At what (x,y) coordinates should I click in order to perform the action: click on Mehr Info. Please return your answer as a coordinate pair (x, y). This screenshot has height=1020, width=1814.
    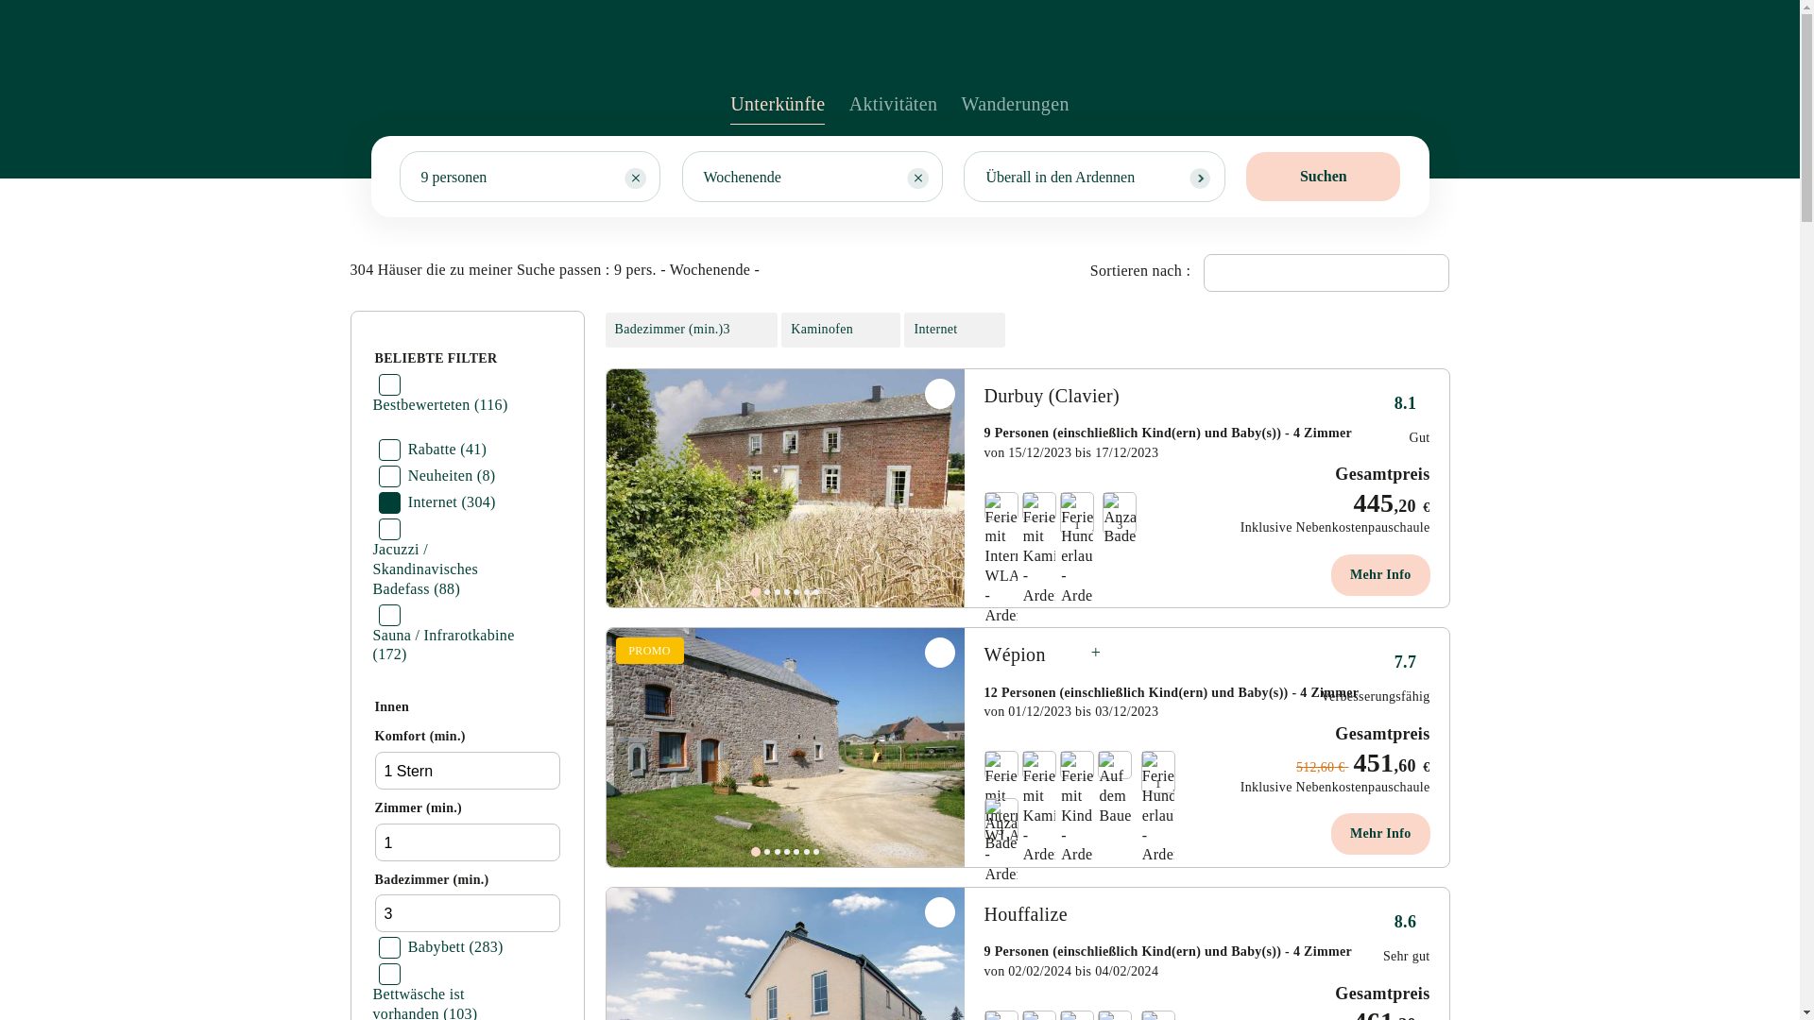
    Looking at the image, I should click on (1322, 733).